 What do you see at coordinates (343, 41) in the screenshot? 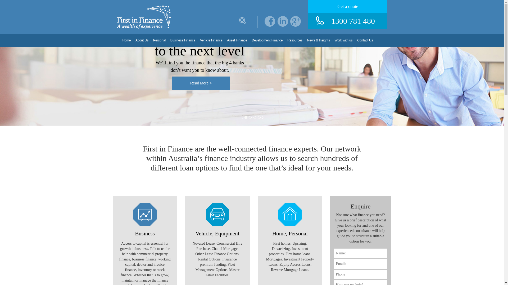
I see `Work with us` at bounding box center [343, 41].